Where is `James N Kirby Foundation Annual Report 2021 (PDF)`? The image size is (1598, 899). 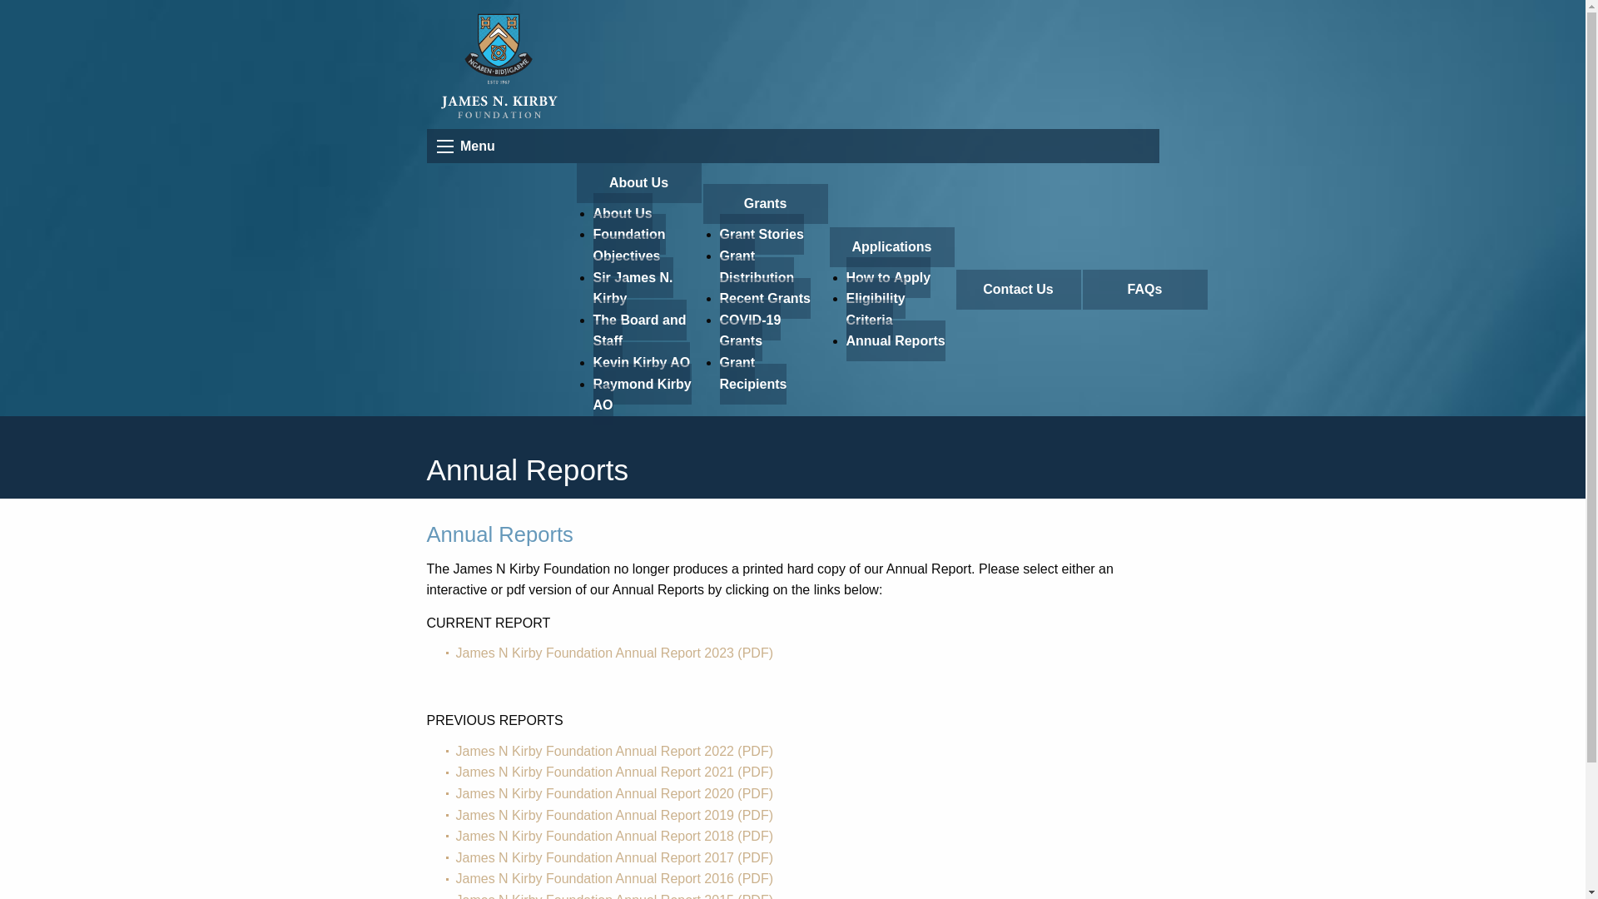 James N Kirby Foundation Annual Report 2021 (PDF) is located at coordinates (615, 772).